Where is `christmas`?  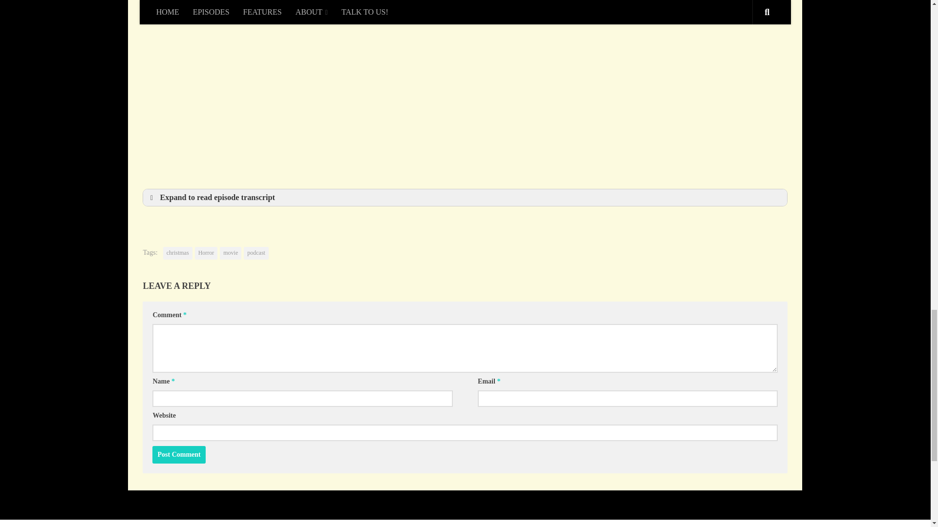
christmas is located at coordinates (178, 253).